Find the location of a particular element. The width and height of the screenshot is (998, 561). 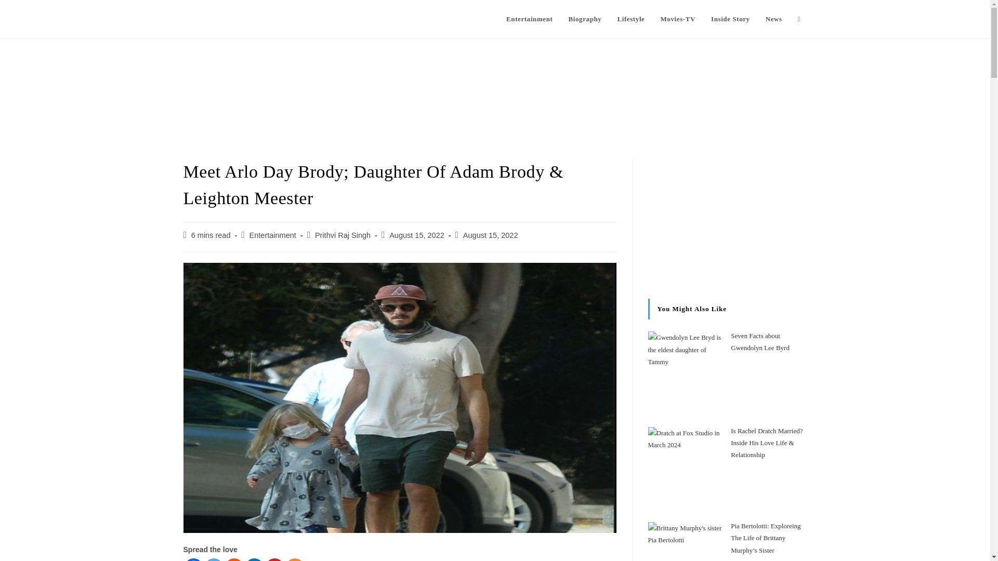

Inside Story is located at coordinates (730, 19).